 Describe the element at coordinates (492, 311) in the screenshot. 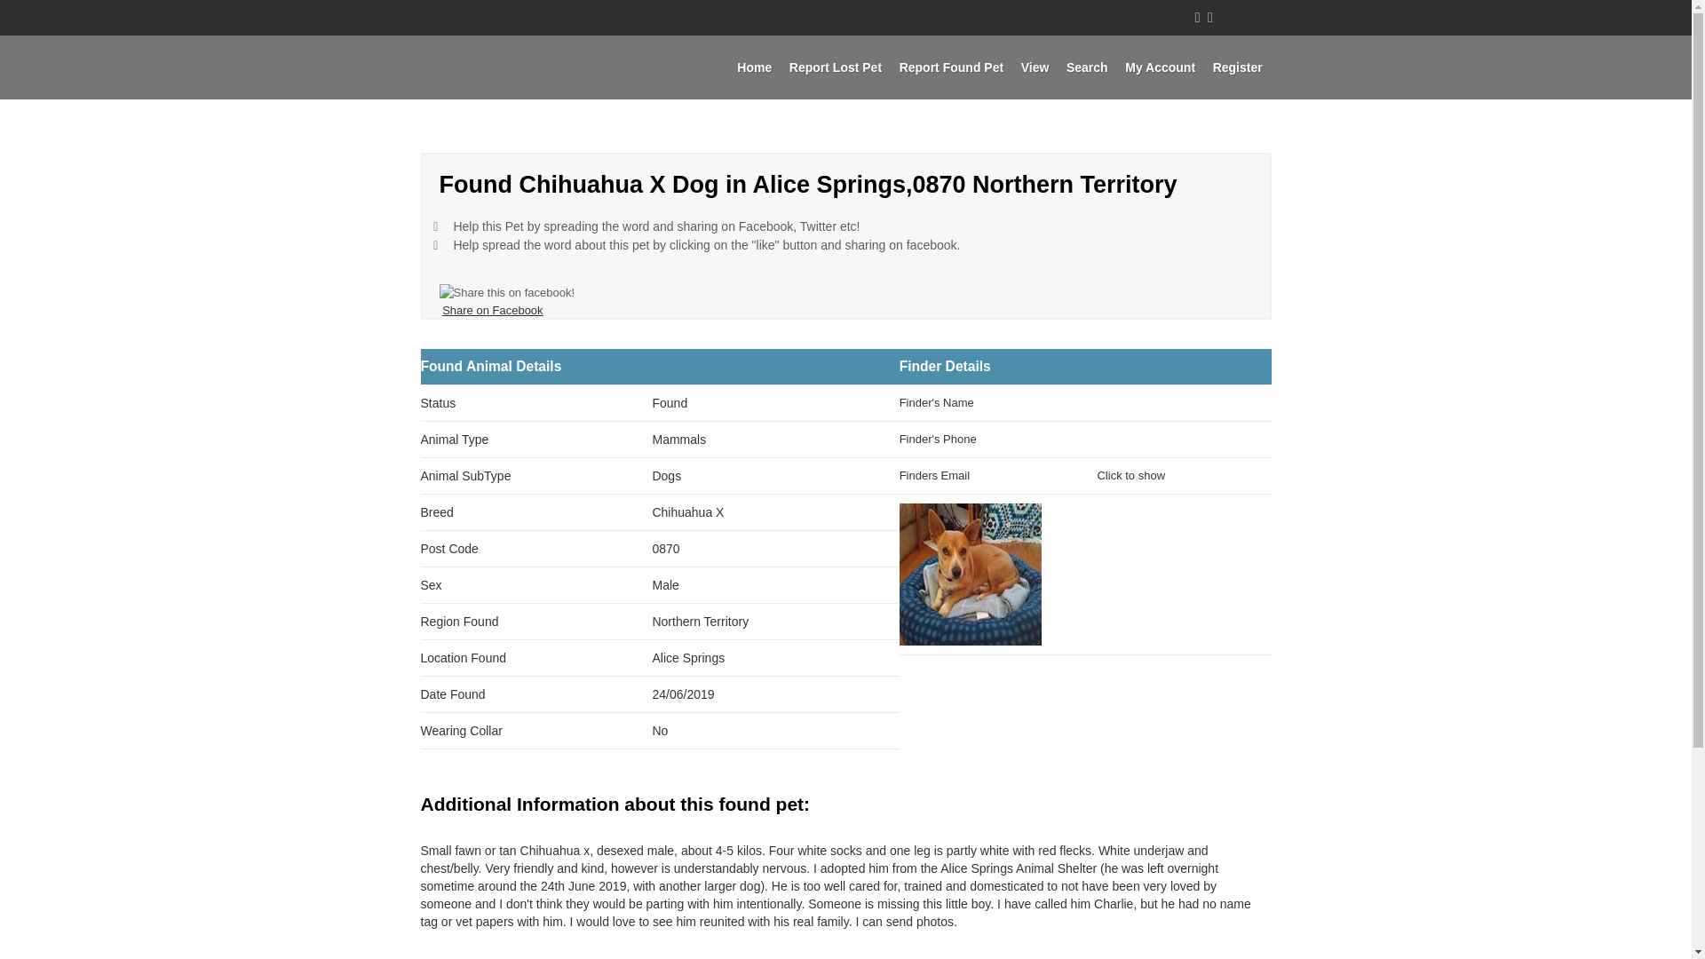

I see `Share on Facebook` at that location.